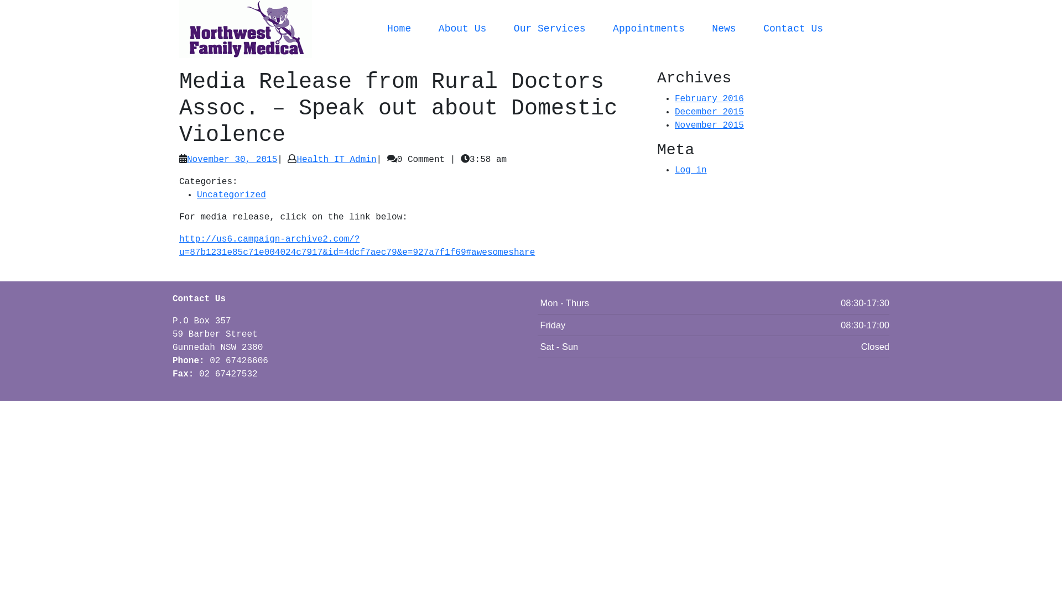  I want to click on Uncategorized, so click(231, 195).